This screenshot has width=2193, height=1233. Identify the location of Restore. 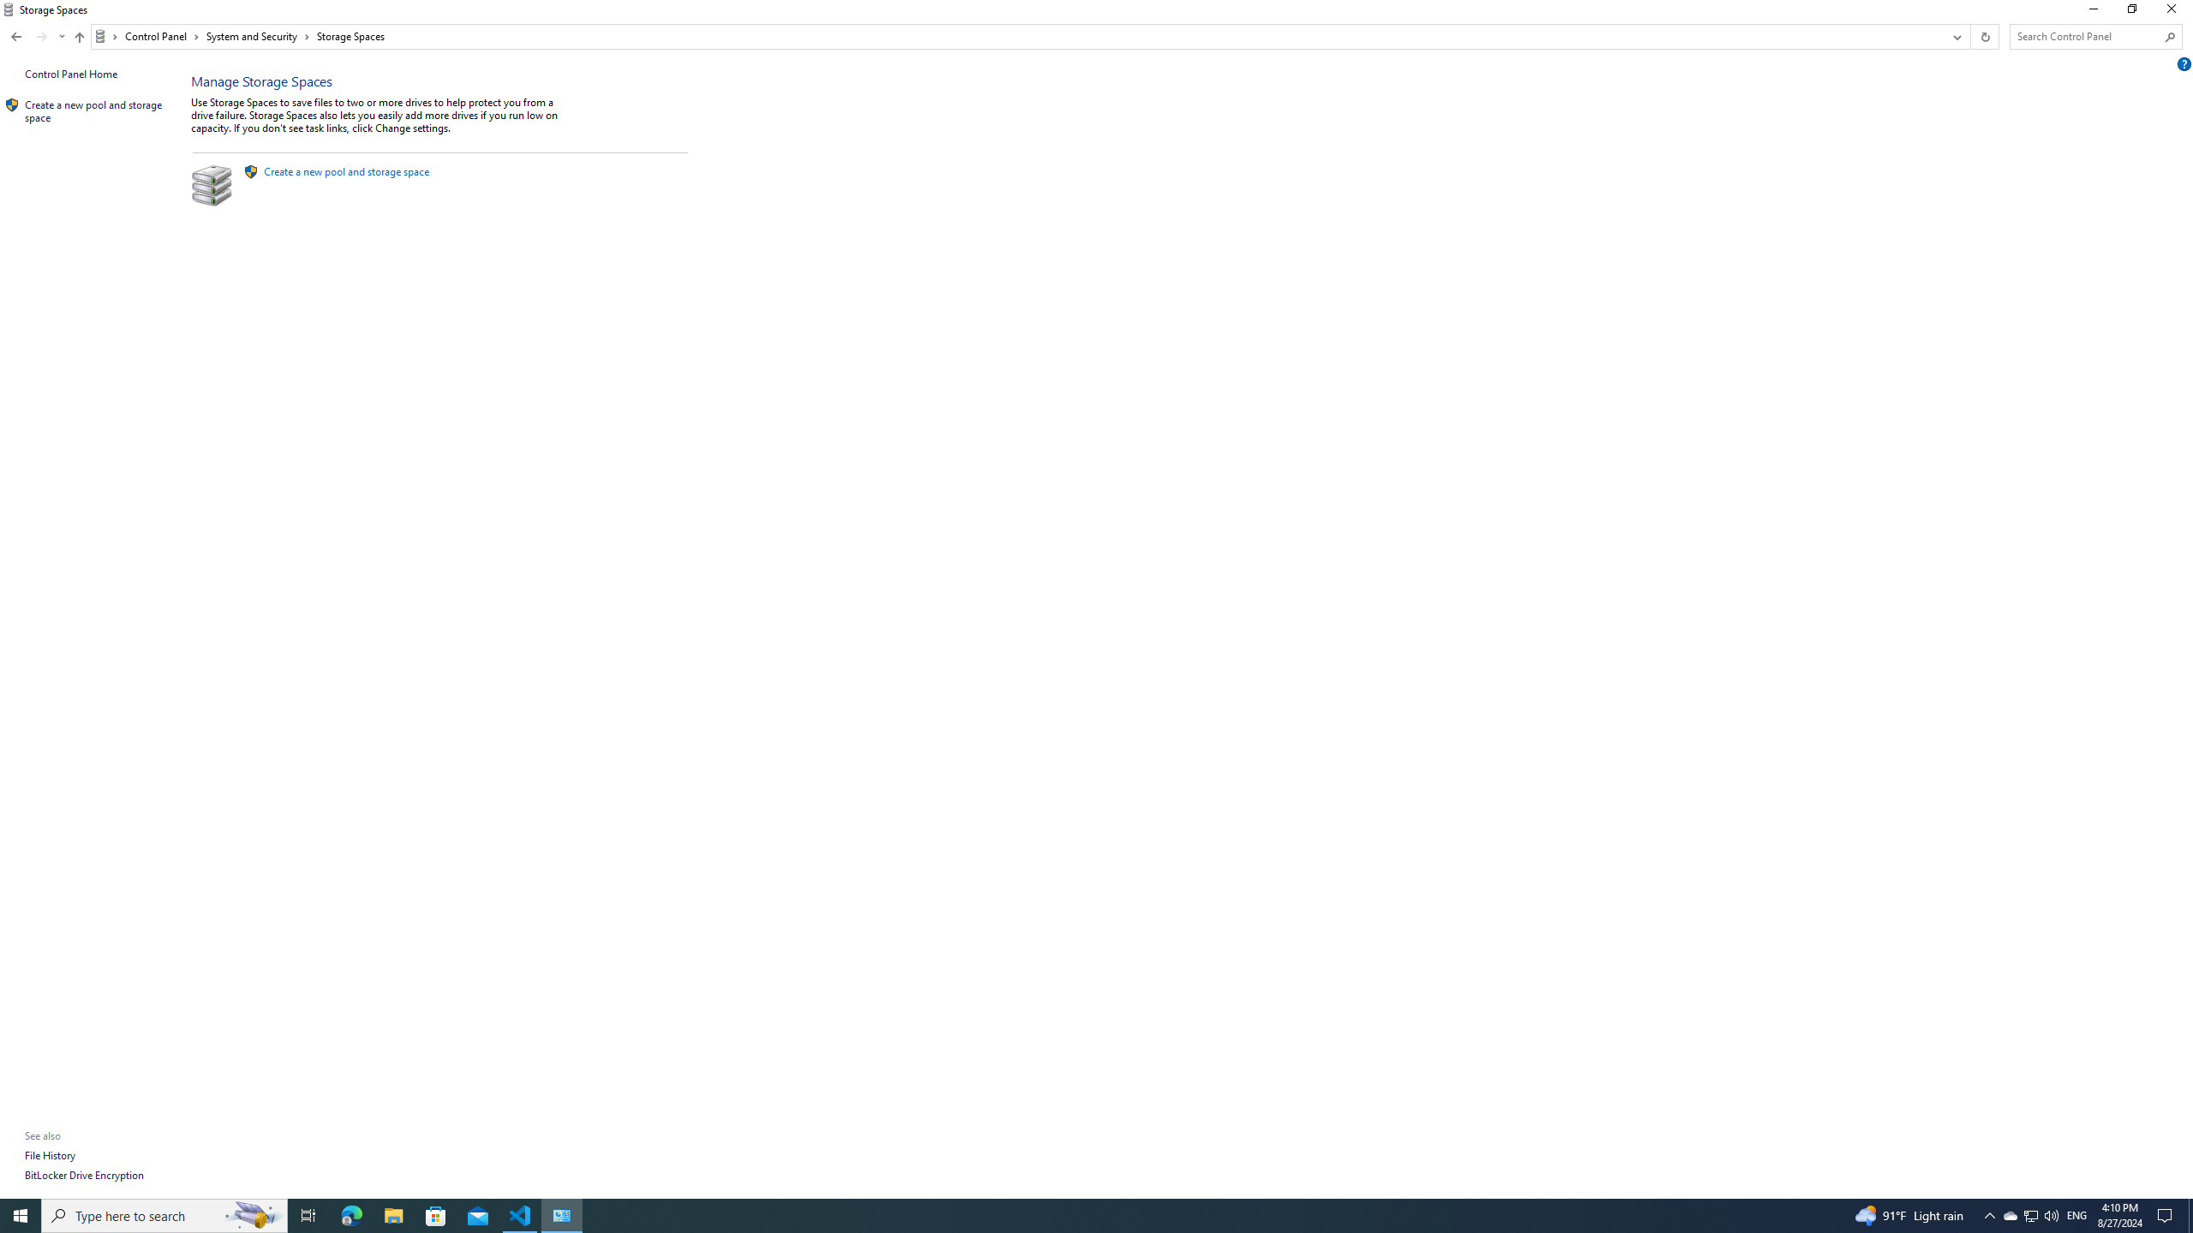
(2131, 12).